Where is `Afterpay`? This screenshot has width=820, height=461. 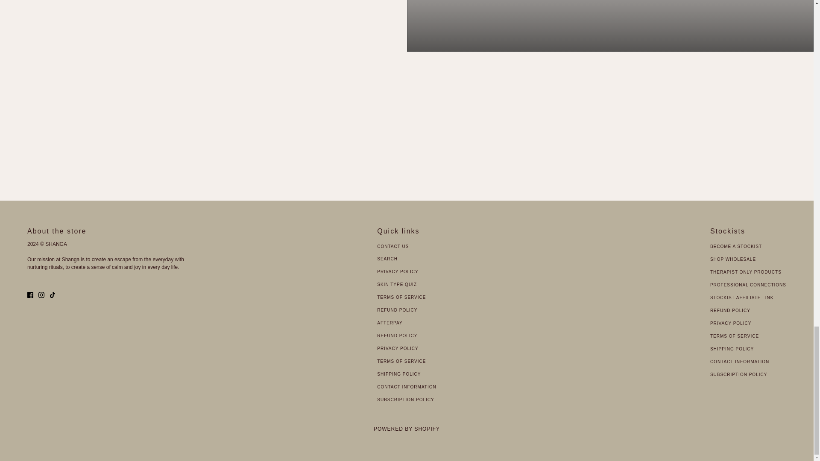 Afterpay is located at coordinates (389, 323).